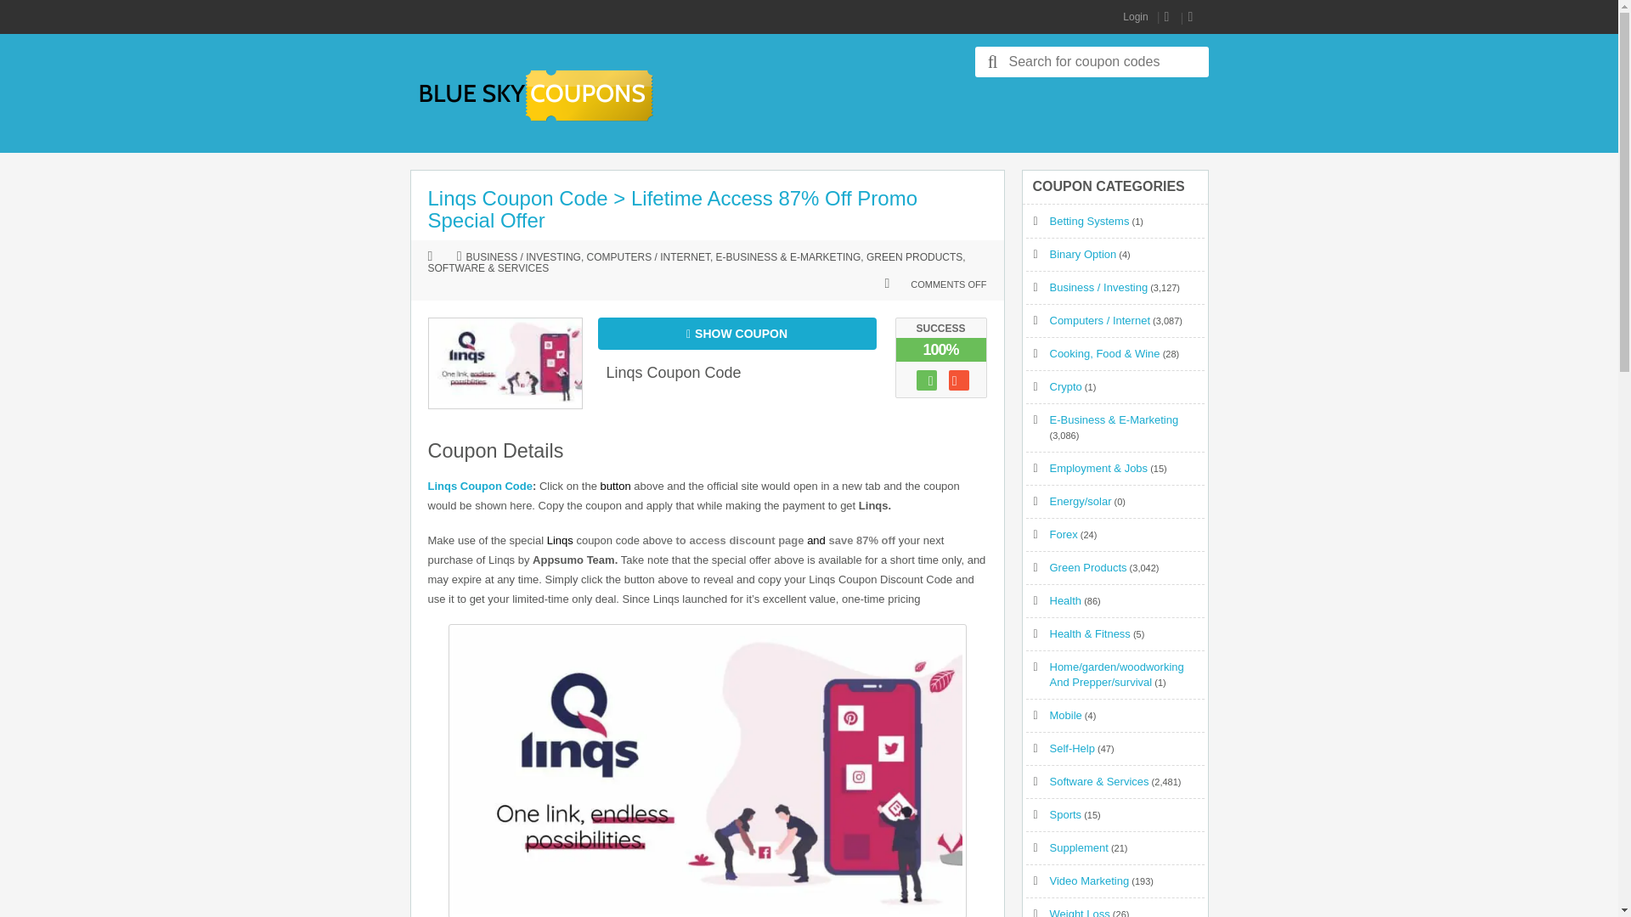 The height and width of the screenshot is (917, 1631). I want to click on Login, so click(1135, 17).